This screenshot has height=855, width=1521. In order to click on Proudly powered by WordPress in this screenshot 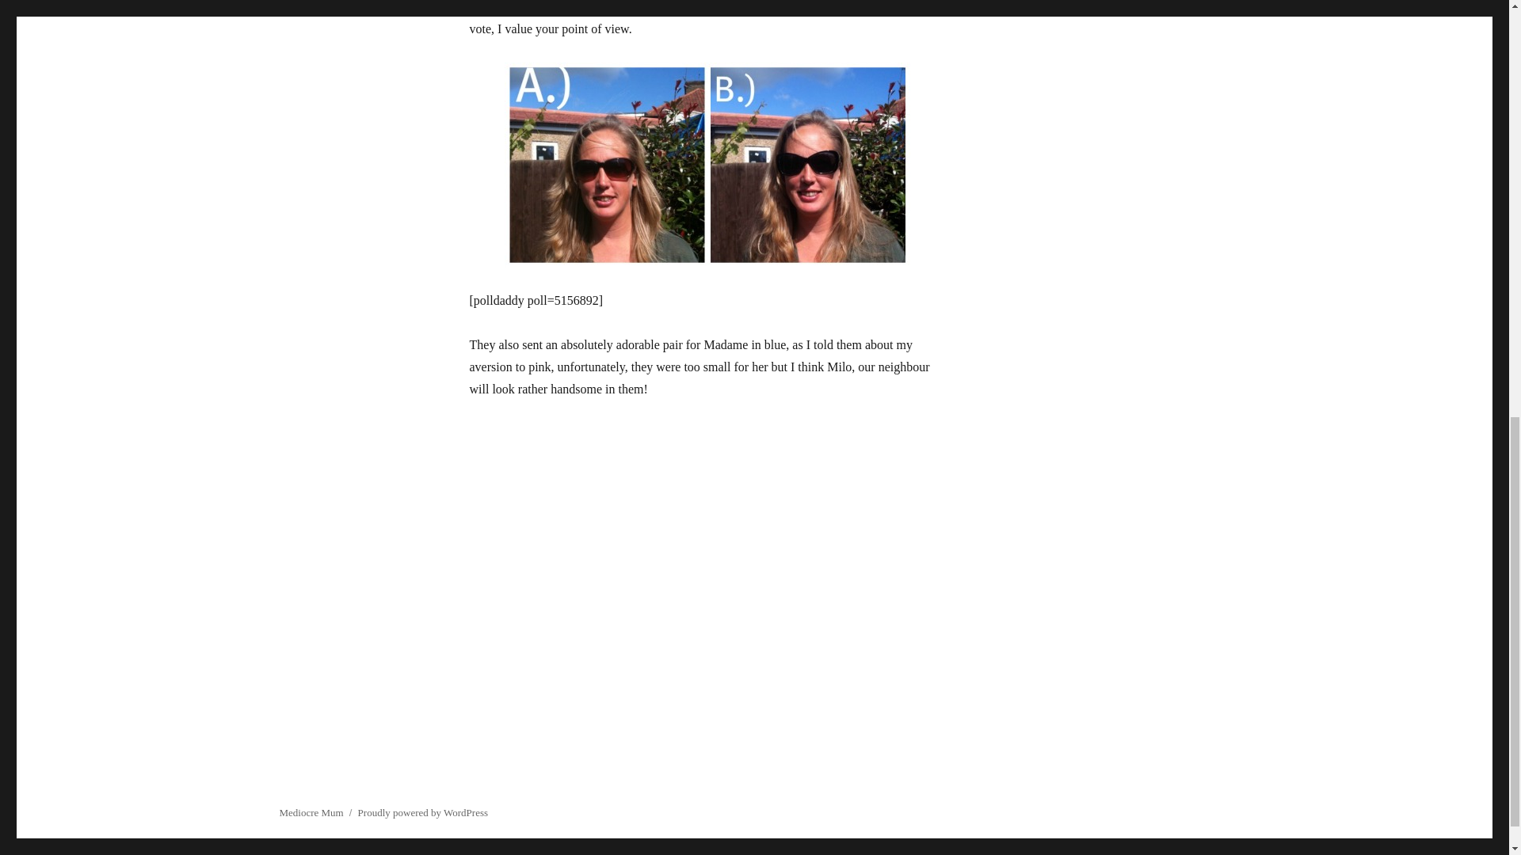, I will do `click(423, 812)`.